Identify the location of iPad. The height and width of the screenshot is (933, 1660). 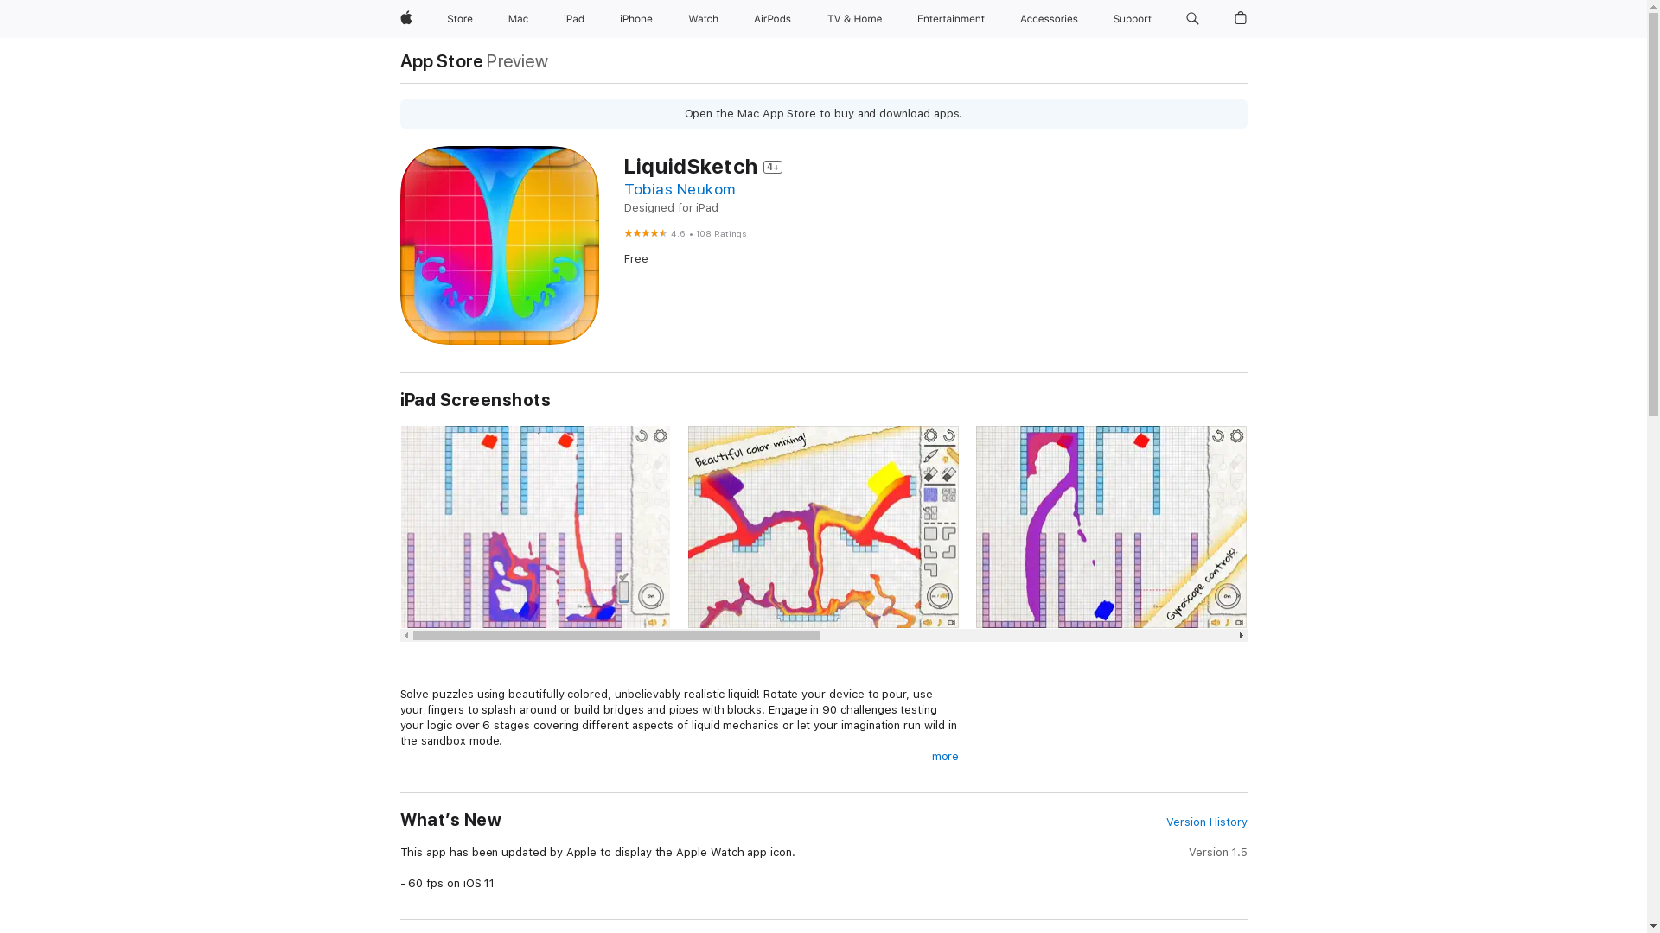
(574, 19).